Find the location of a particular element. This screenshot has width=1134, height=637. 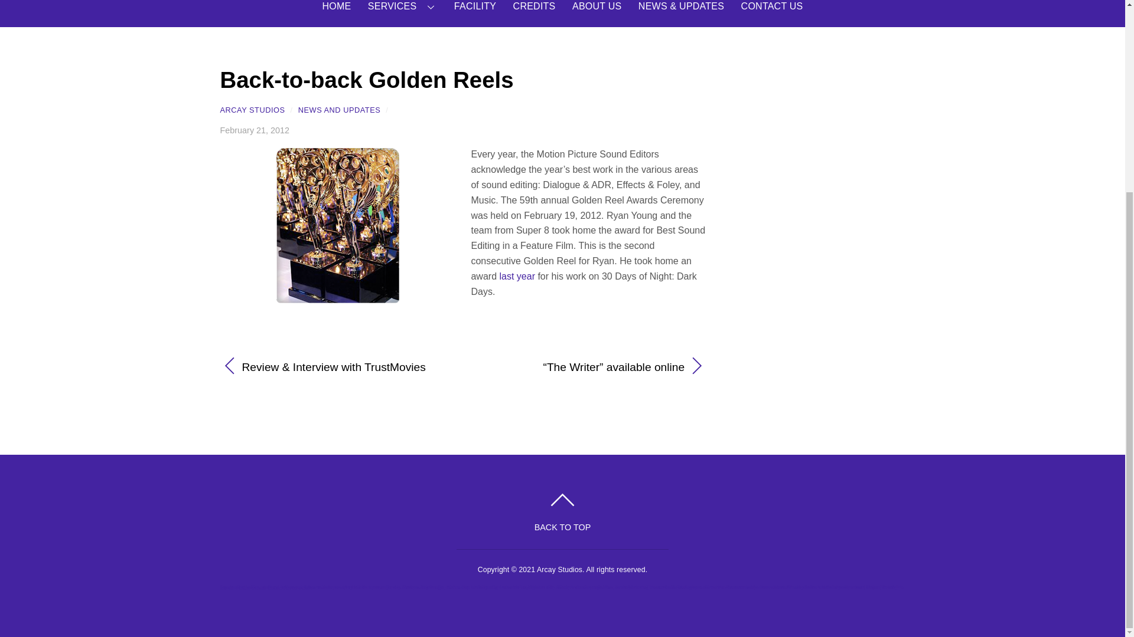

CONTACT US is located at coordinates (772, 14).